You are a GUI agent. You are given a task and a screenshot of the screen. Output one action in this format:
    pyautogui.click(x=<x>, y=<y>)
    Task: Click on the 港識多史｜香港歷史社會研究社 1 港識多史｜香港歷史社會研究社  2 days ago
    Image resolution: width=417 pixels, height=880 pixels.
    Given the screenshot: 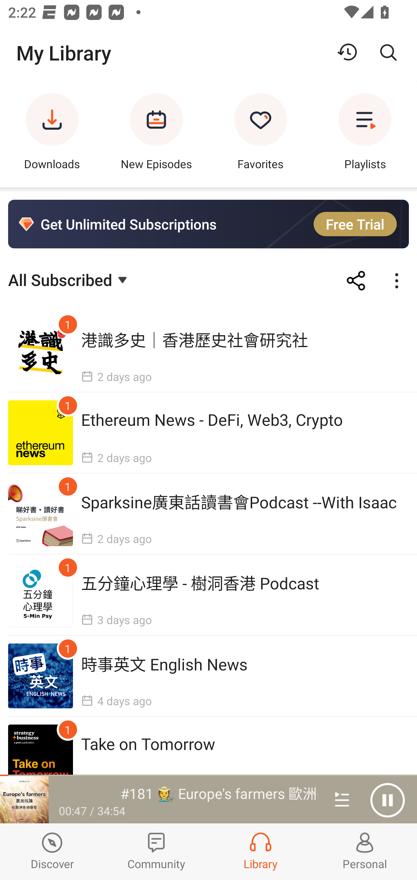 What is the action you would take?
    pyautogui.click(x=209, y=352)
    